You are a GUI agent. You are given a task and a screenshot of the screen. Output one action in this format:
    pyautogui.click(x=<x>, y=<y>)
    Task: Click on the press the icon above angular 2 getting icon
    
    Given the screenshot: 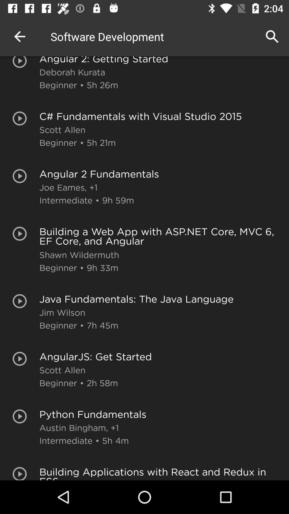 What is the action you would take?
    pyautogui.click(x=272, y=36)
    